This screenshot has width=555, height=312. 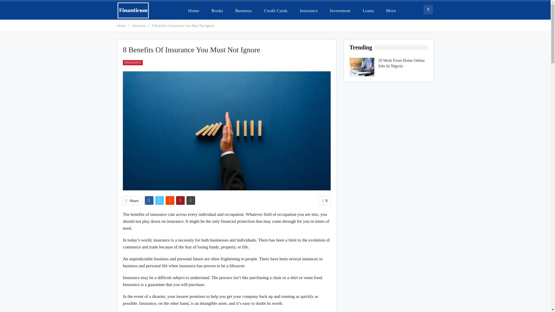 What do you see at coordinates (393, 10) in the screenshot?
I see `More` at bounding box center [393, 10].